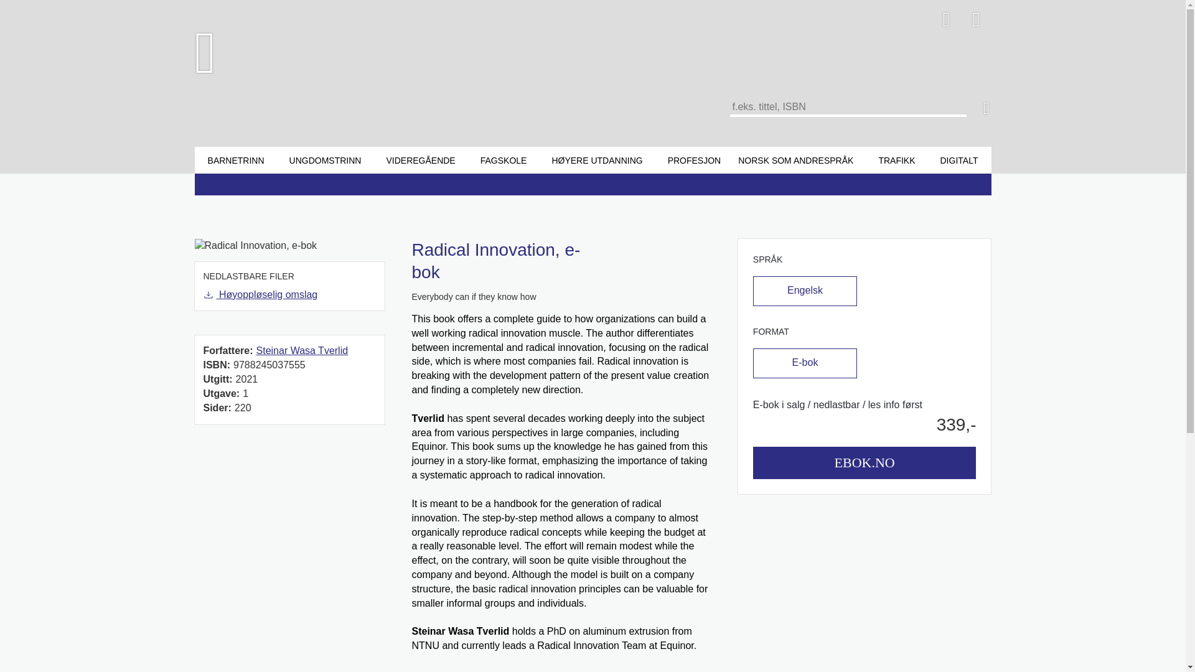 The image size is (1195, 672). I want to click on Profesjon, so click(695, 160).